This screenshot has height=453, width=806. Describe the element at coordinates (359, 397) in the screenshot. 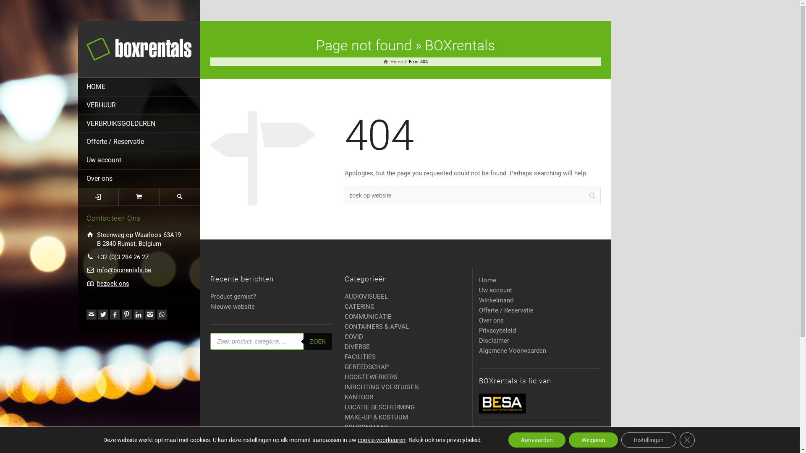

I see `KANTOOR` at that location.